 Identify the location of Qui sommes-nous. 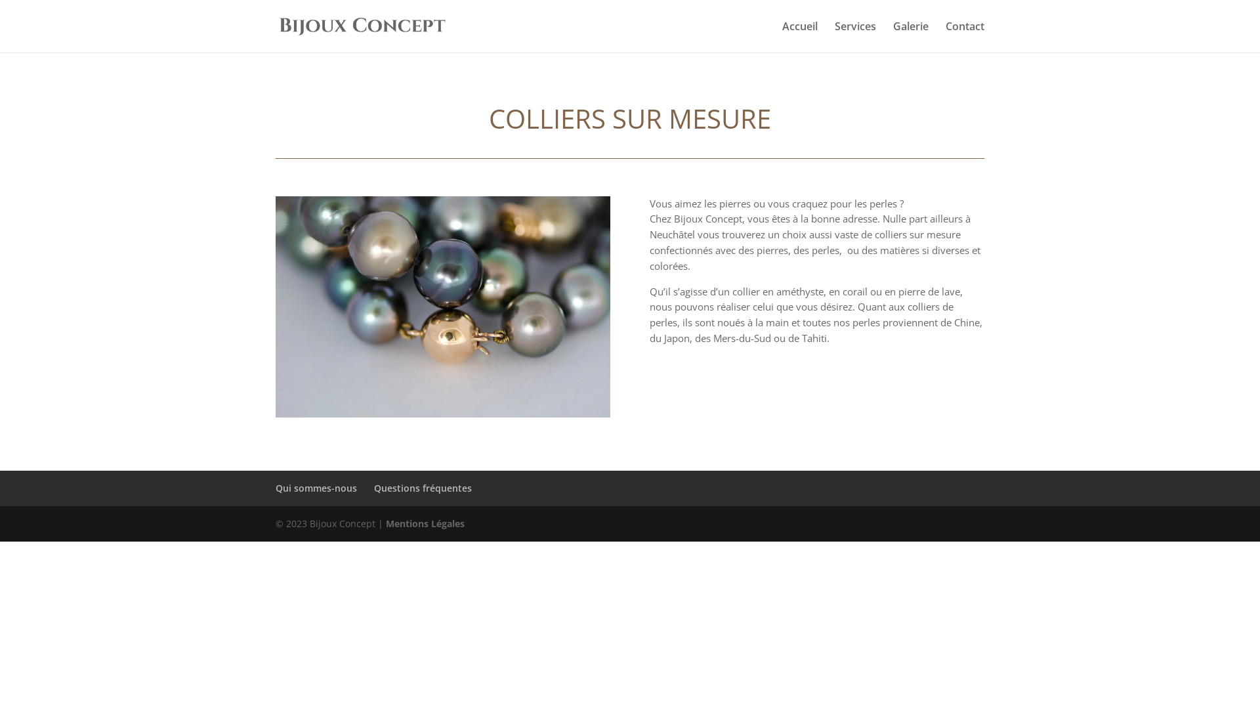
(316, 488).